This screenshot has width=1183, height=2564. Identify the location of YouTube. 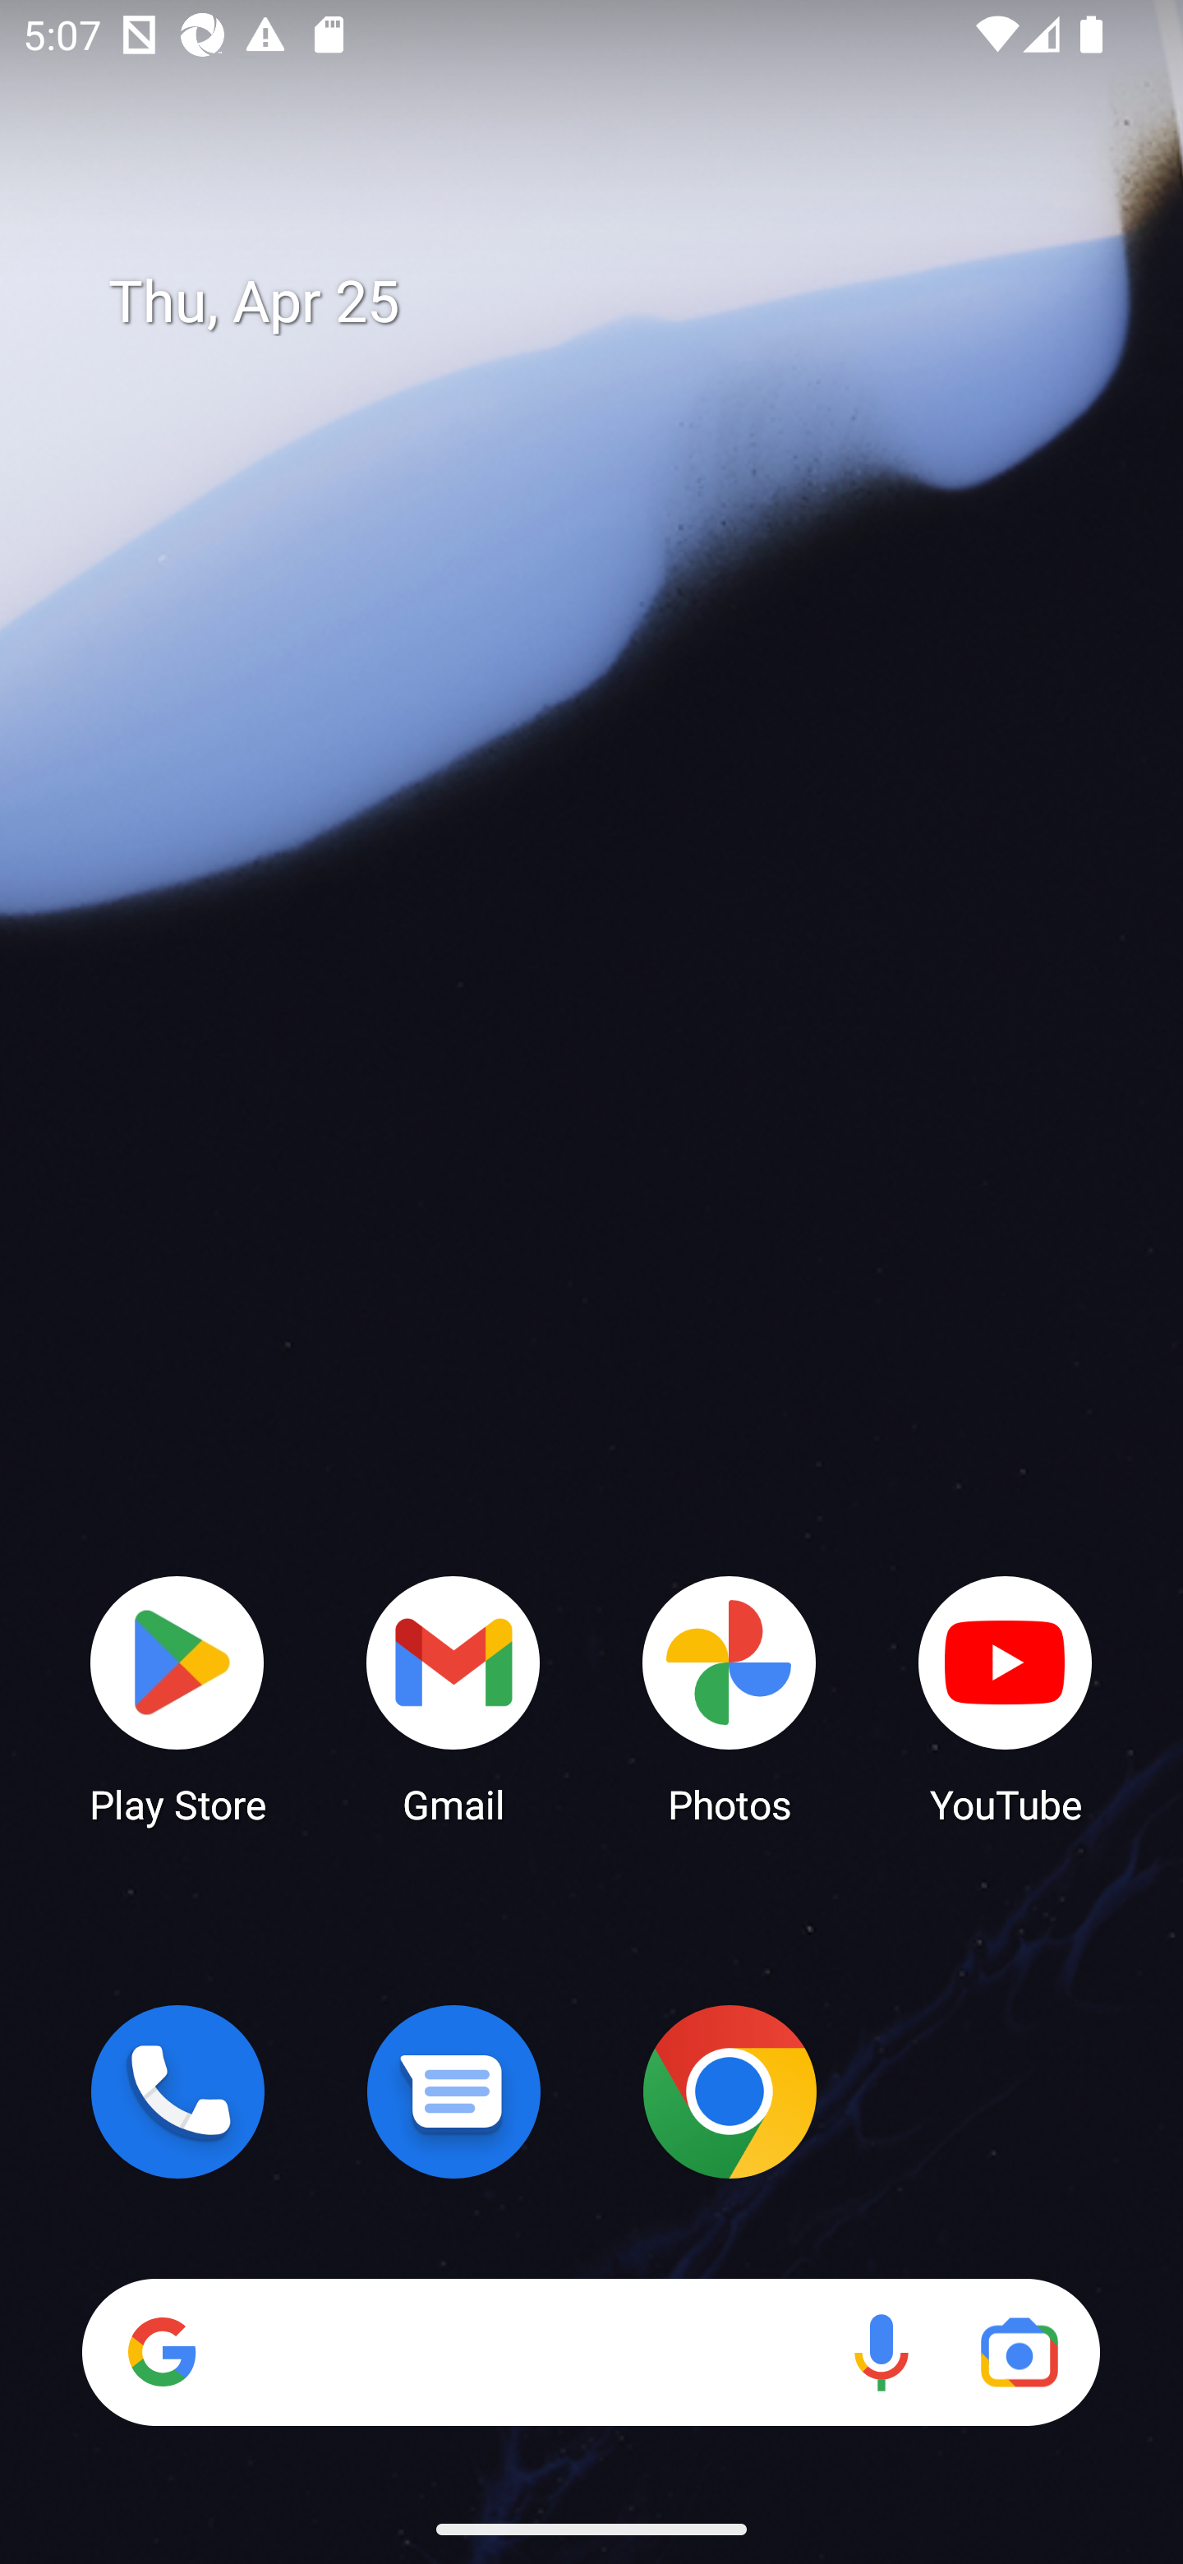
(1006, 1698).